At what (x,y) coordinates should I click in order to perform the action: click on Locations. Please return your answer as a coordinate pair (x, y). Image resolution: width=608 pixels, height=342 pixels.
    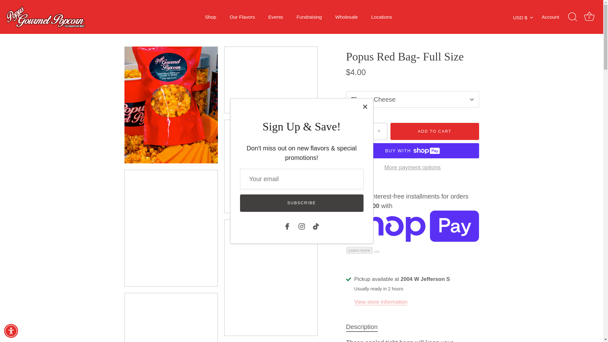
    Looking at the image, I should click on (381, 17).